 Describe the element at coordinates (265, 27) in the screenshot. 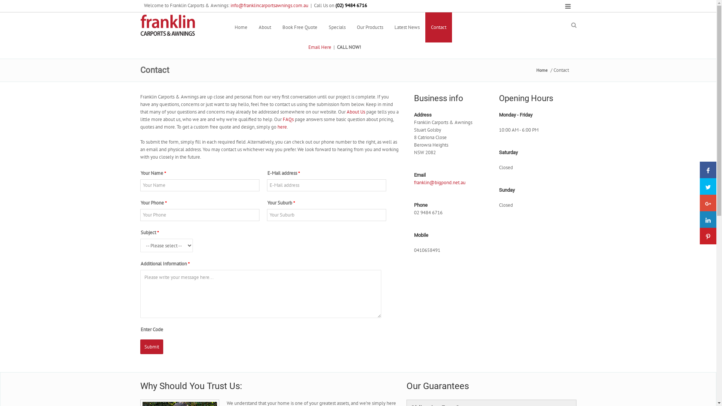

I see `About` at that location.